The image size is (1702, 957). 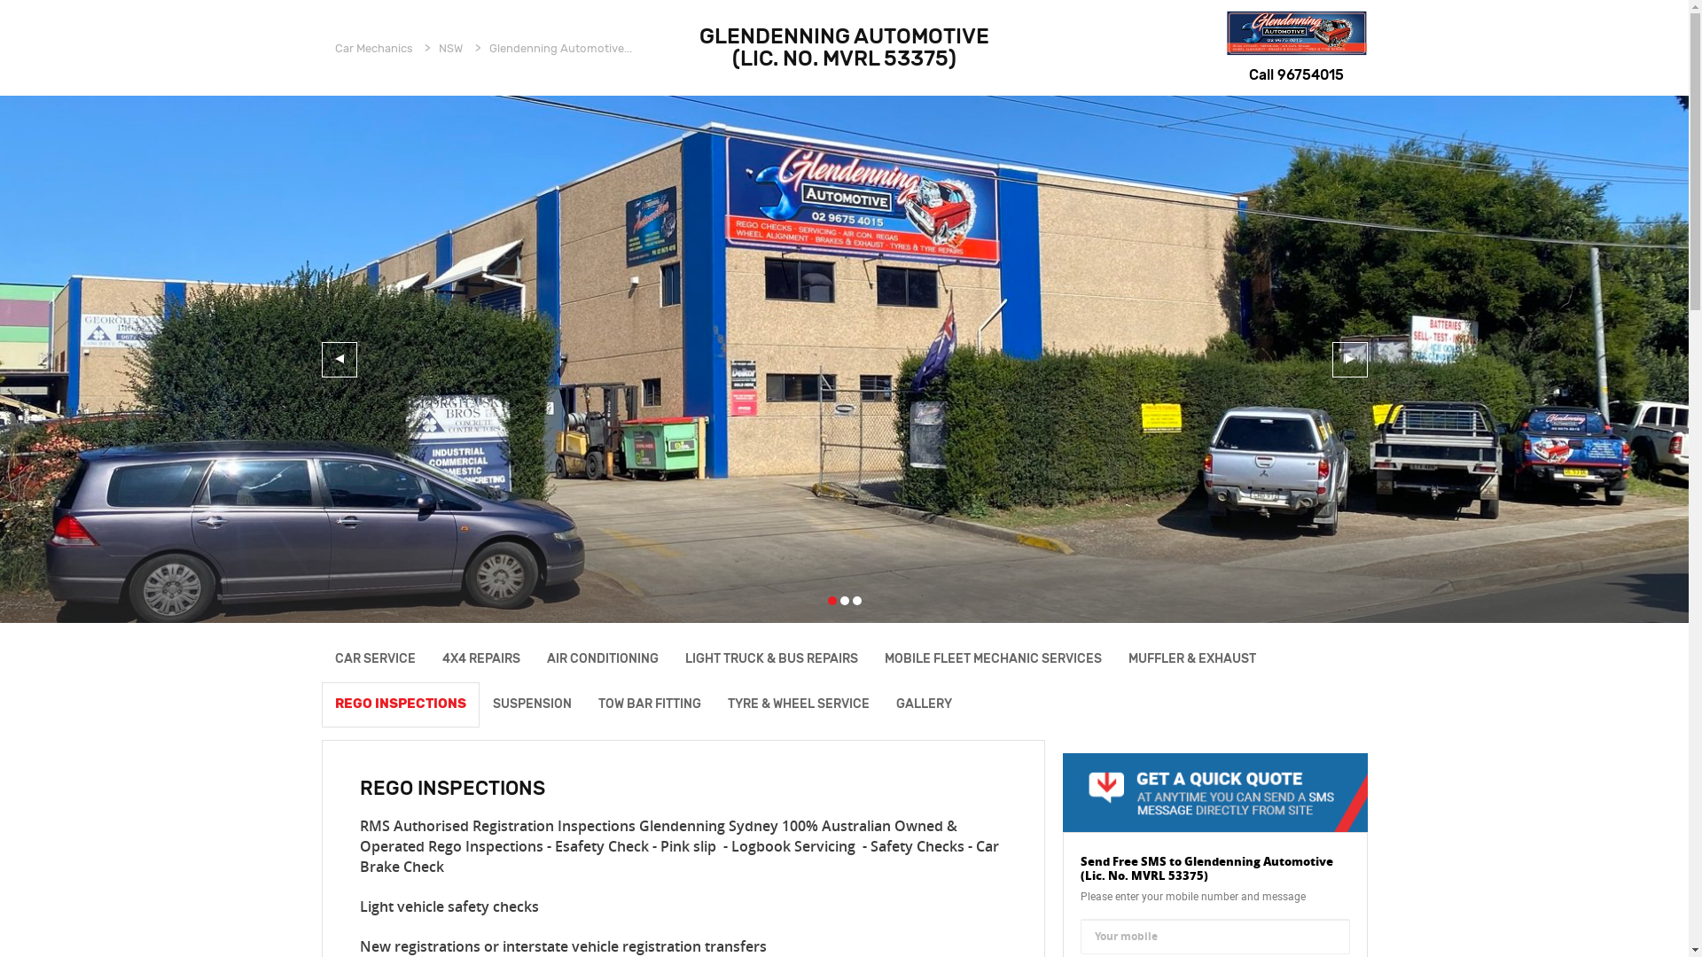 I want to click on MUFFLER & EXHAUST, so click(x=1192, y=659).